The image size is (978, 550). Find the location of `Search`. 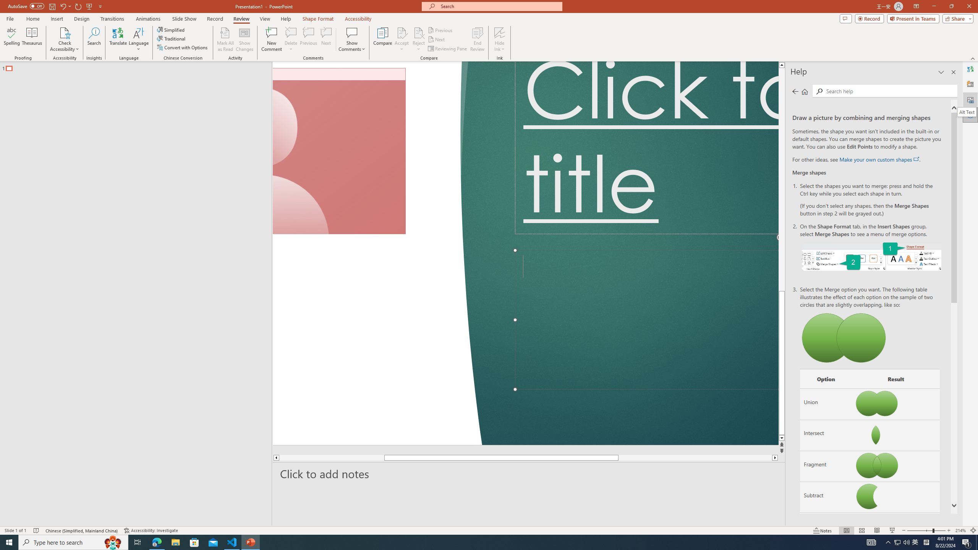

Search is located at coordinates (94, 39).